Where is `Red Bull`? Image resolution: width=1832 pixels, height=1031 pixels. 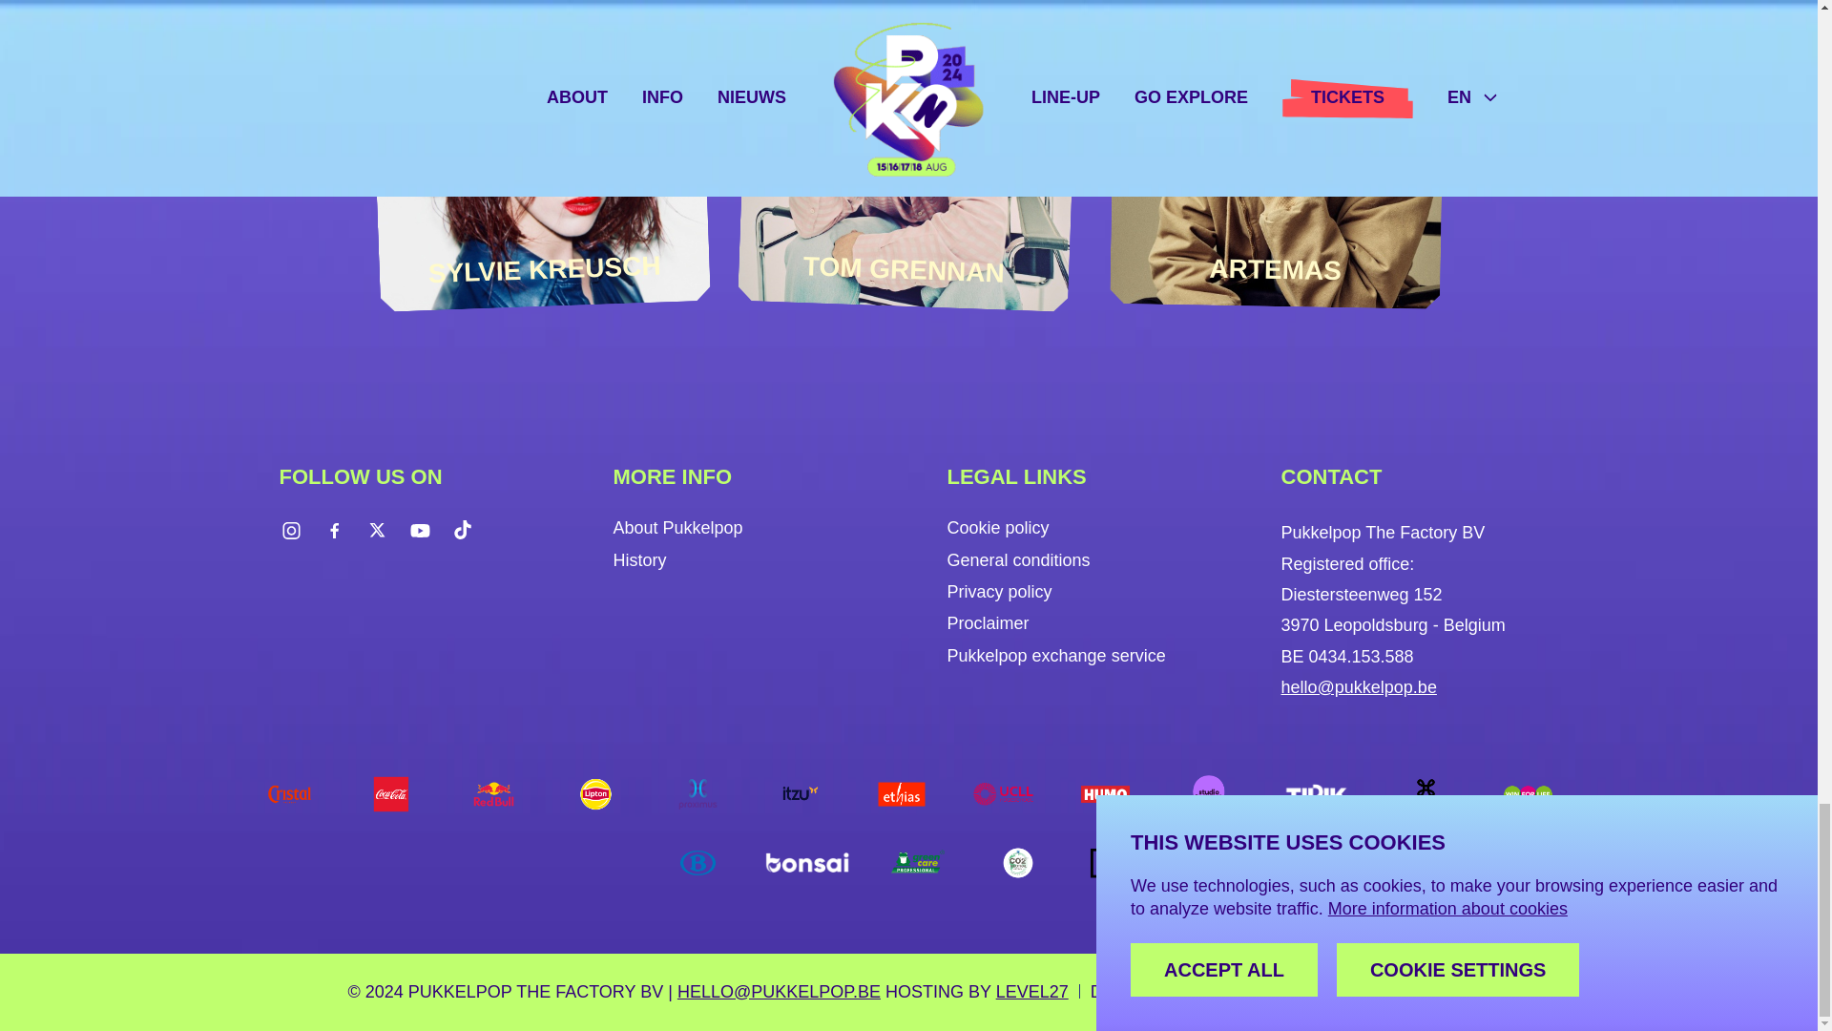 Red Bull is located at coordinates (493, 794).